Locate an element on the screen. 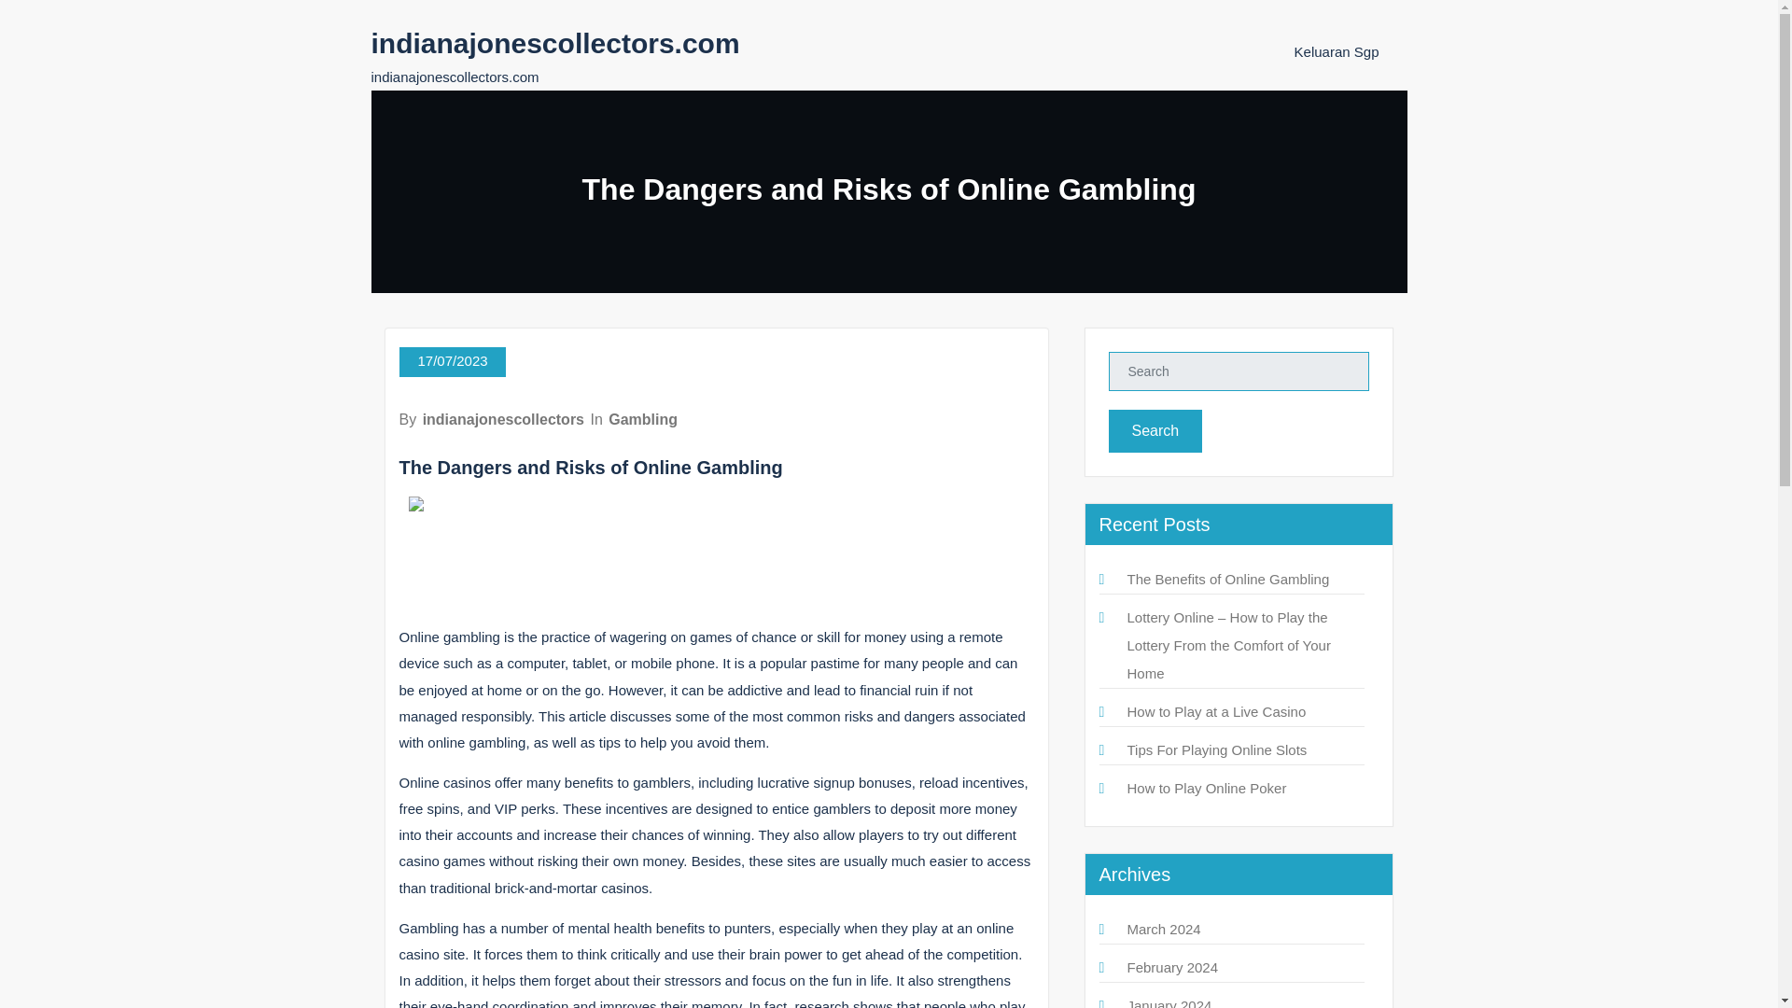  Keluaran Sgp is located at coordinates (1337, 51).